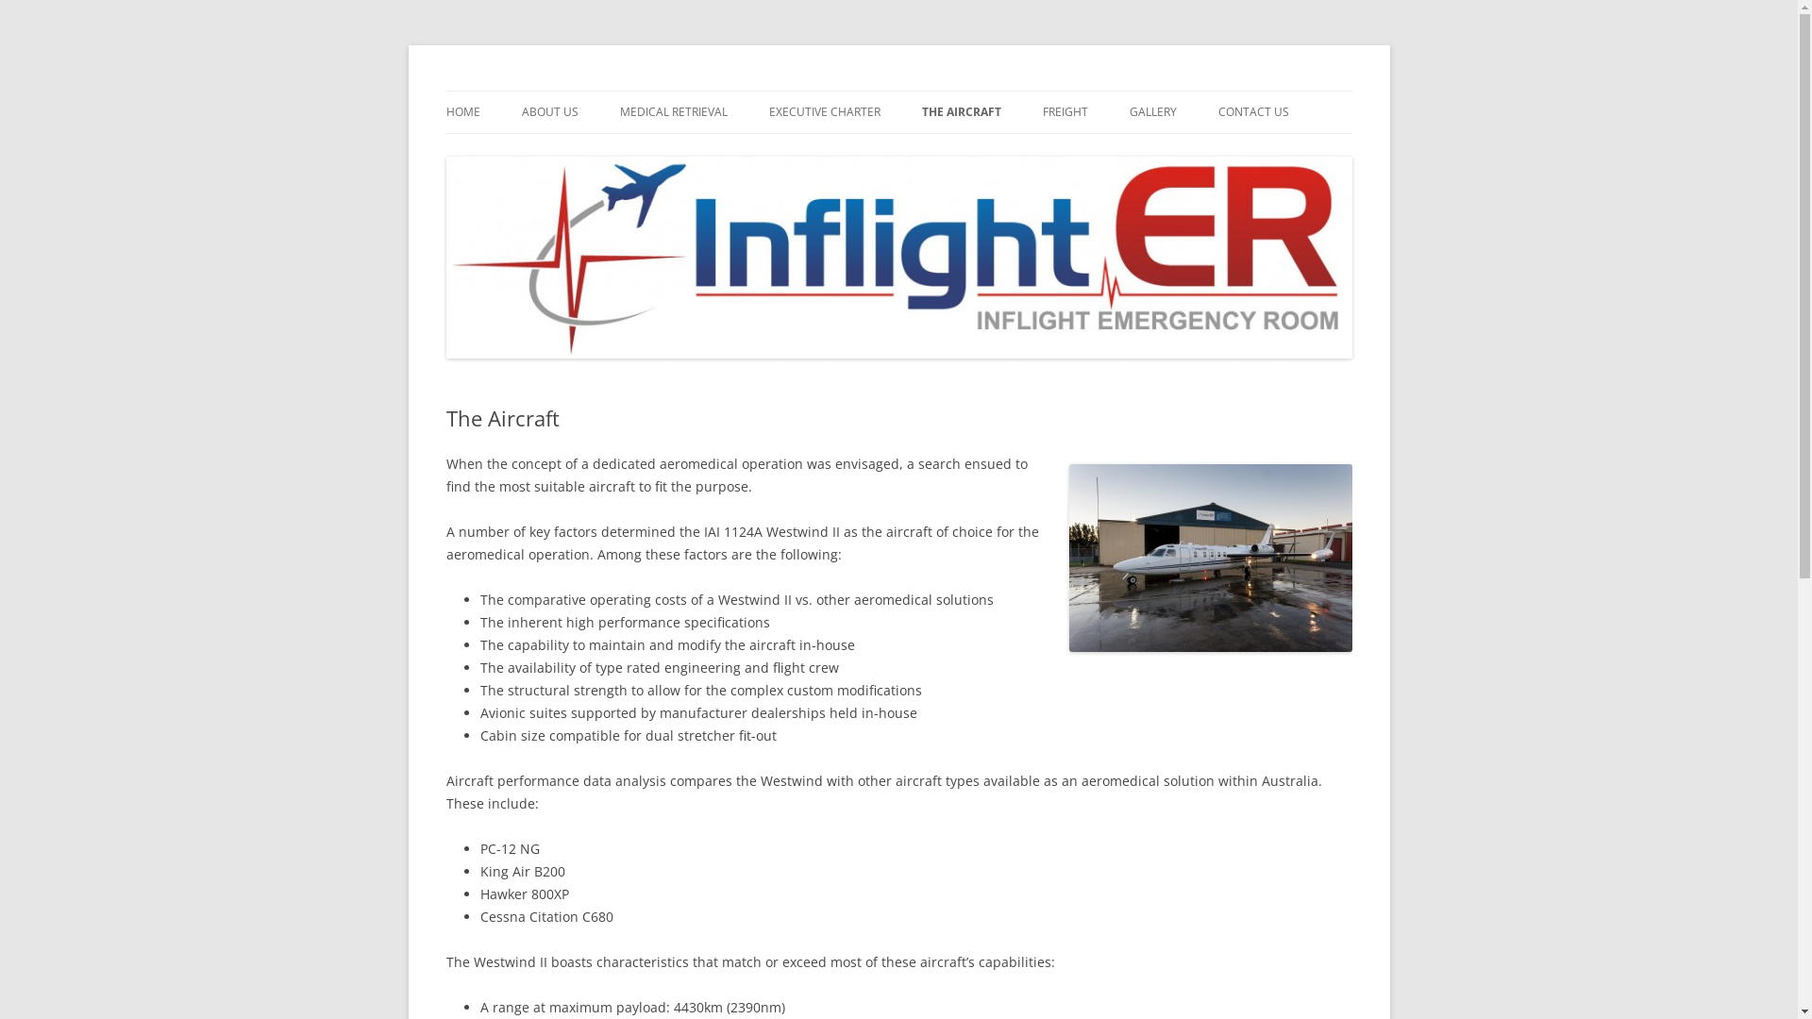 The height and width of the screenshot is (1019, 1812). What do you see at coordinates (549, 112) in the screenshot?
I see `ABOUT US` at bounding box center [549, 112].